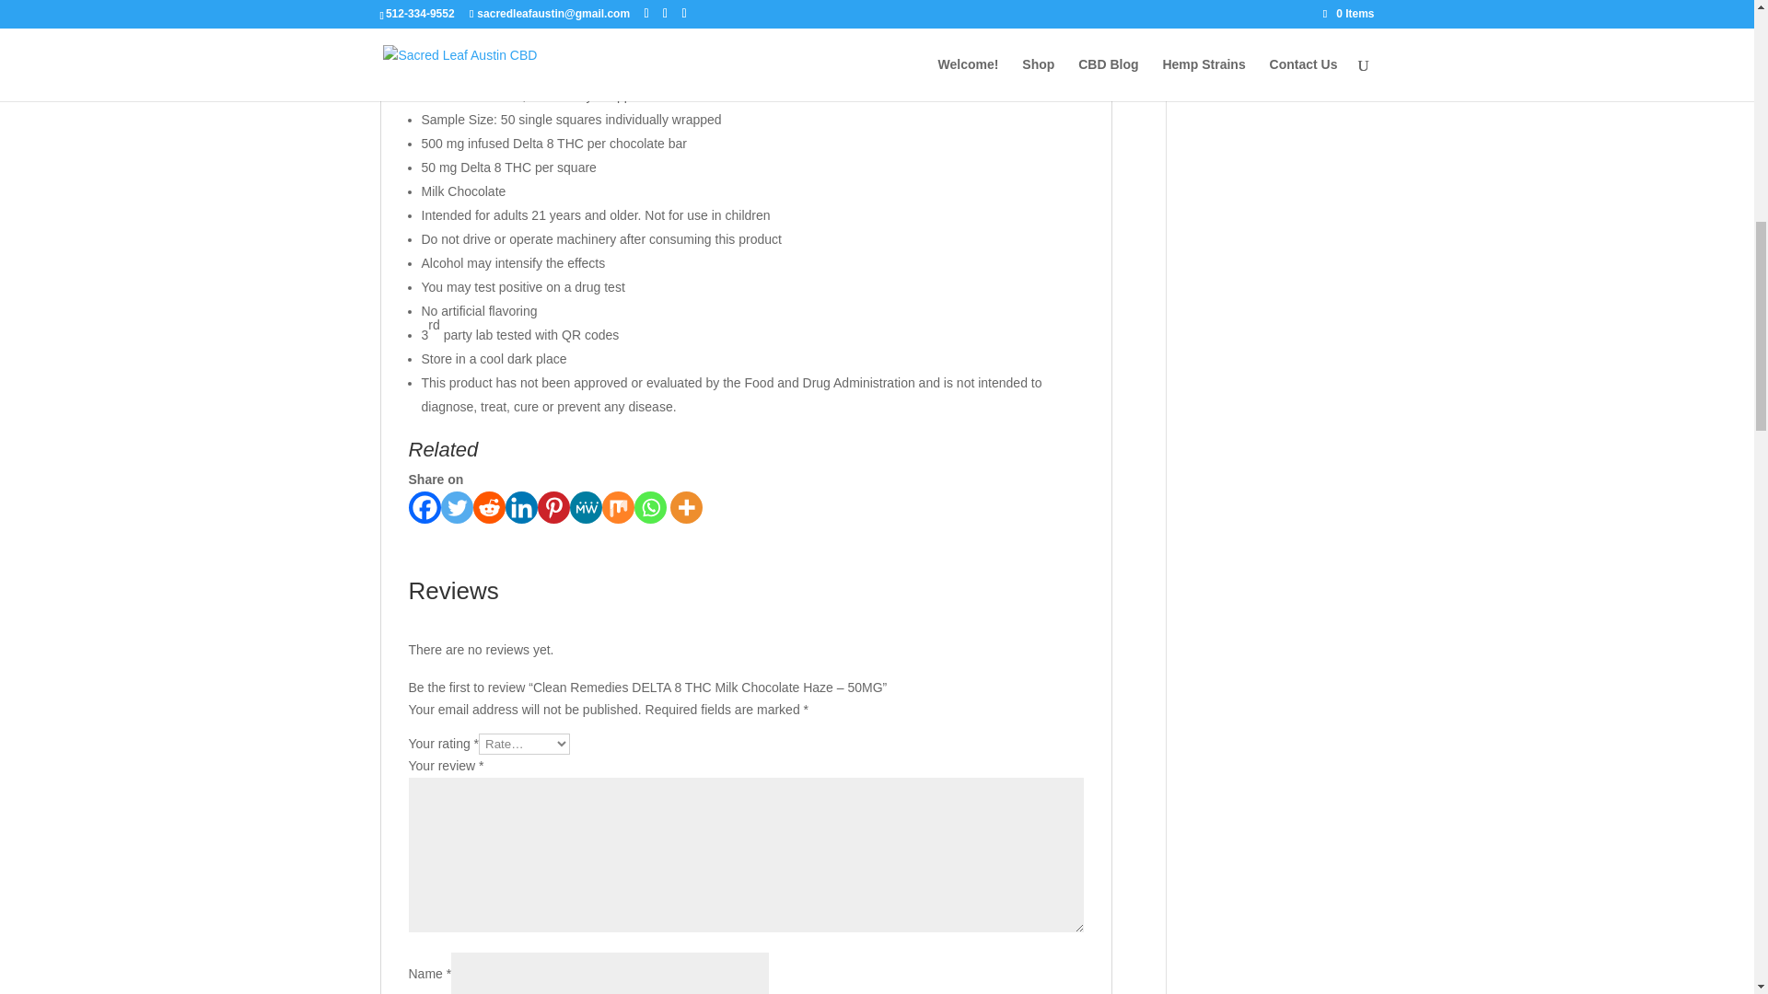  I want to click on Pinterest, so click(552, 507).